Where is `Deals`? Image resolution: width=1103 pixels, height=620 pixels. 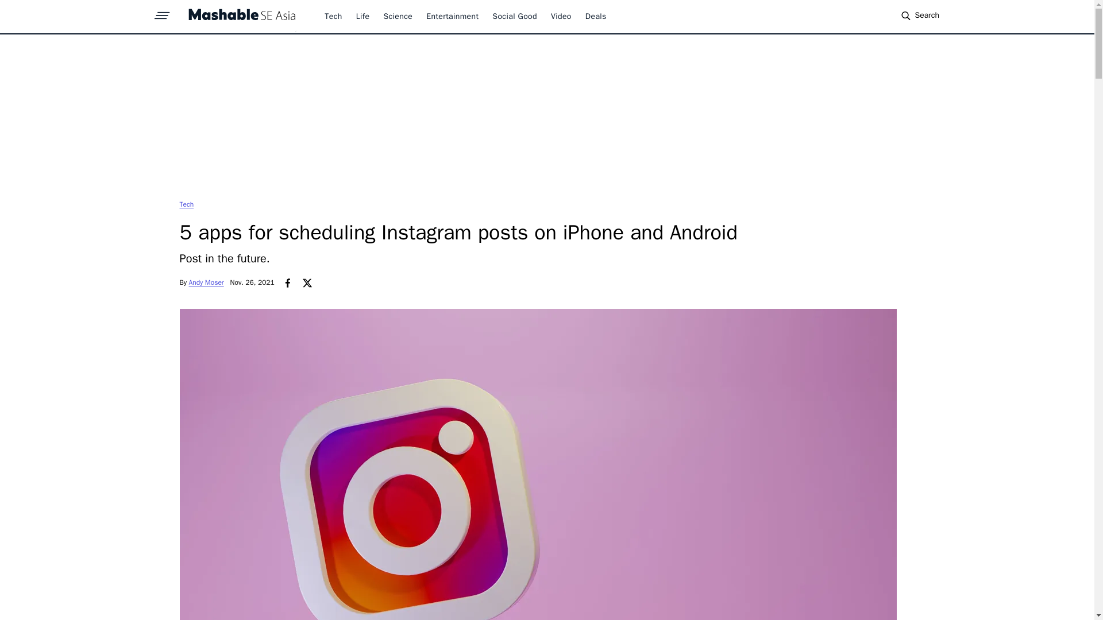
Deals is located at coordinates (596, 16).